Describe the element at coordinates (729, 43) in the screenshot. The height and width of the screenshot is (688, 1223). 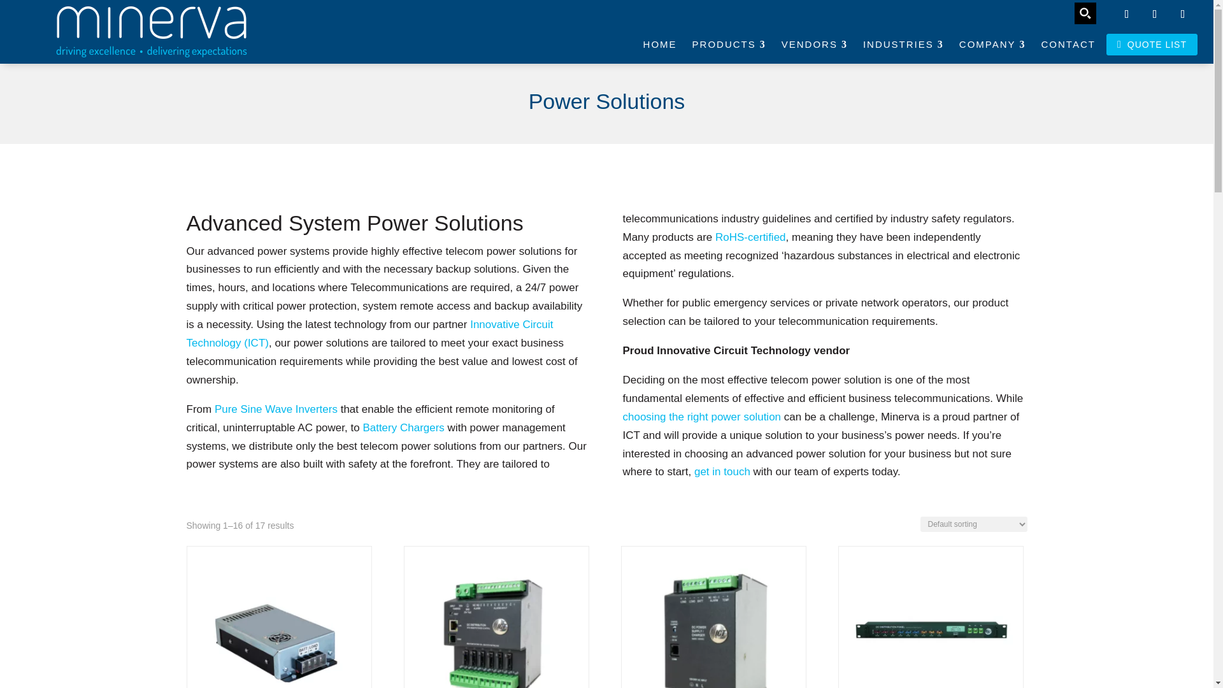
I see `PRODUCTS` at that location.